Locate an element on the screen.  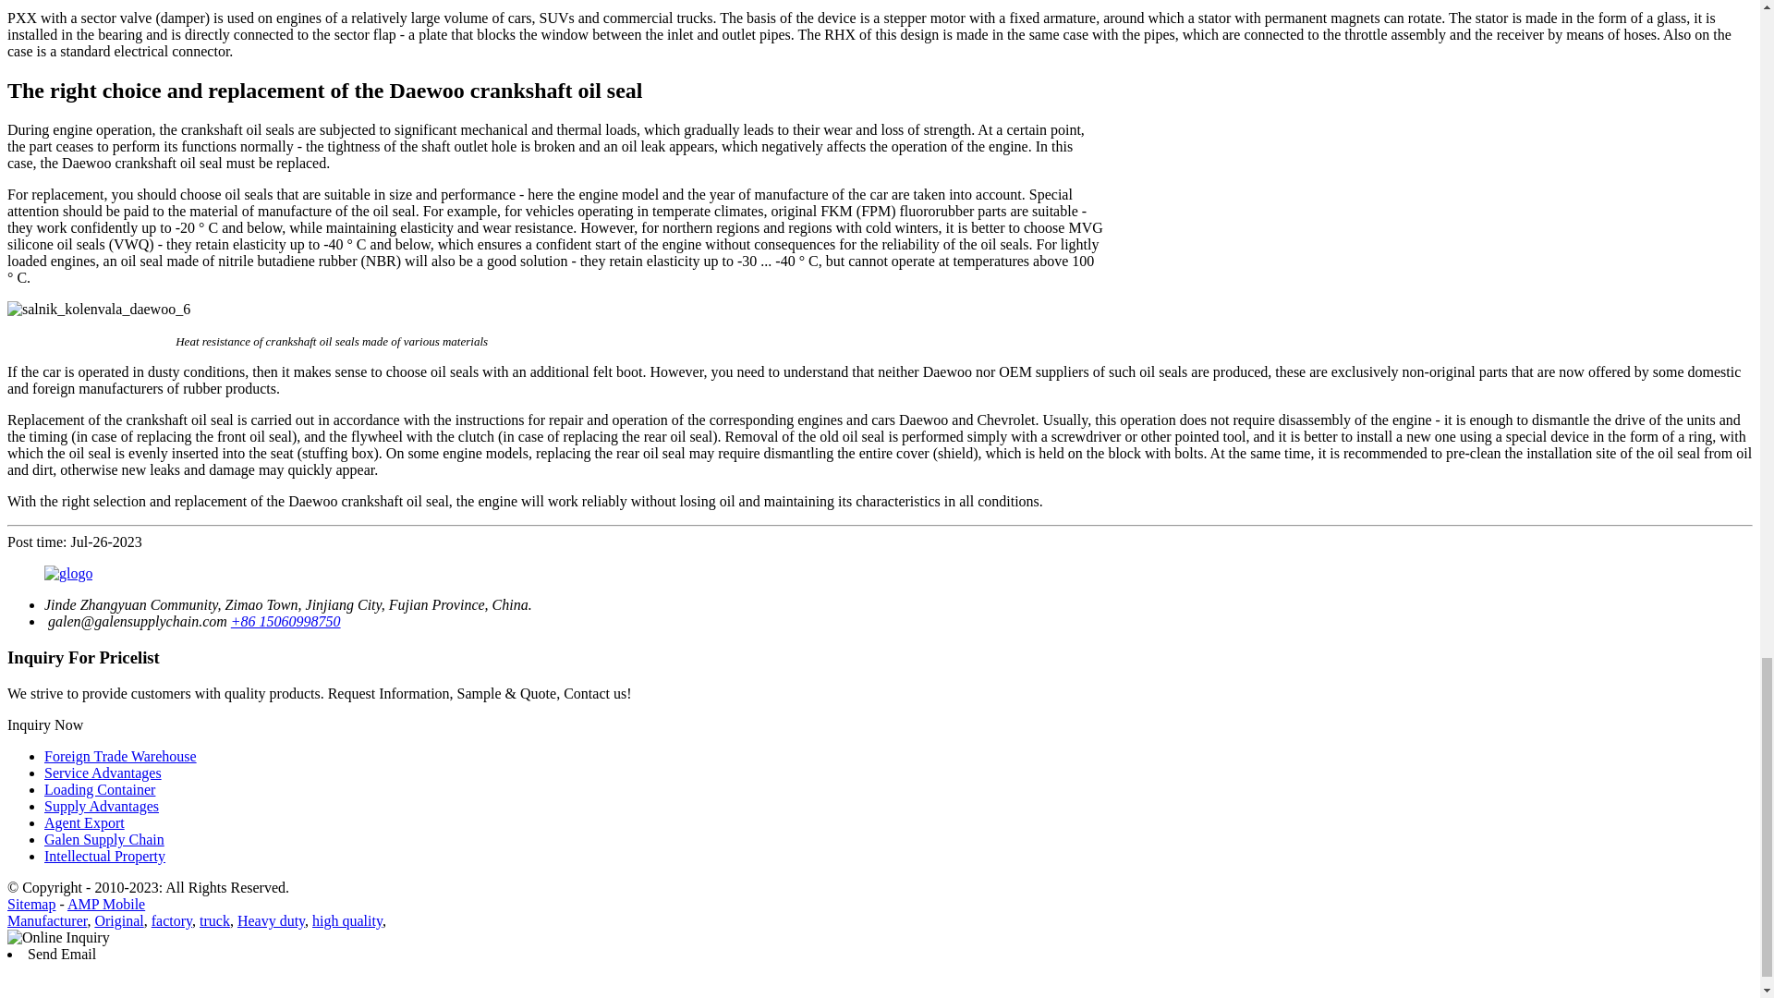
Inquiry Now is located at coordinates (44, 724).